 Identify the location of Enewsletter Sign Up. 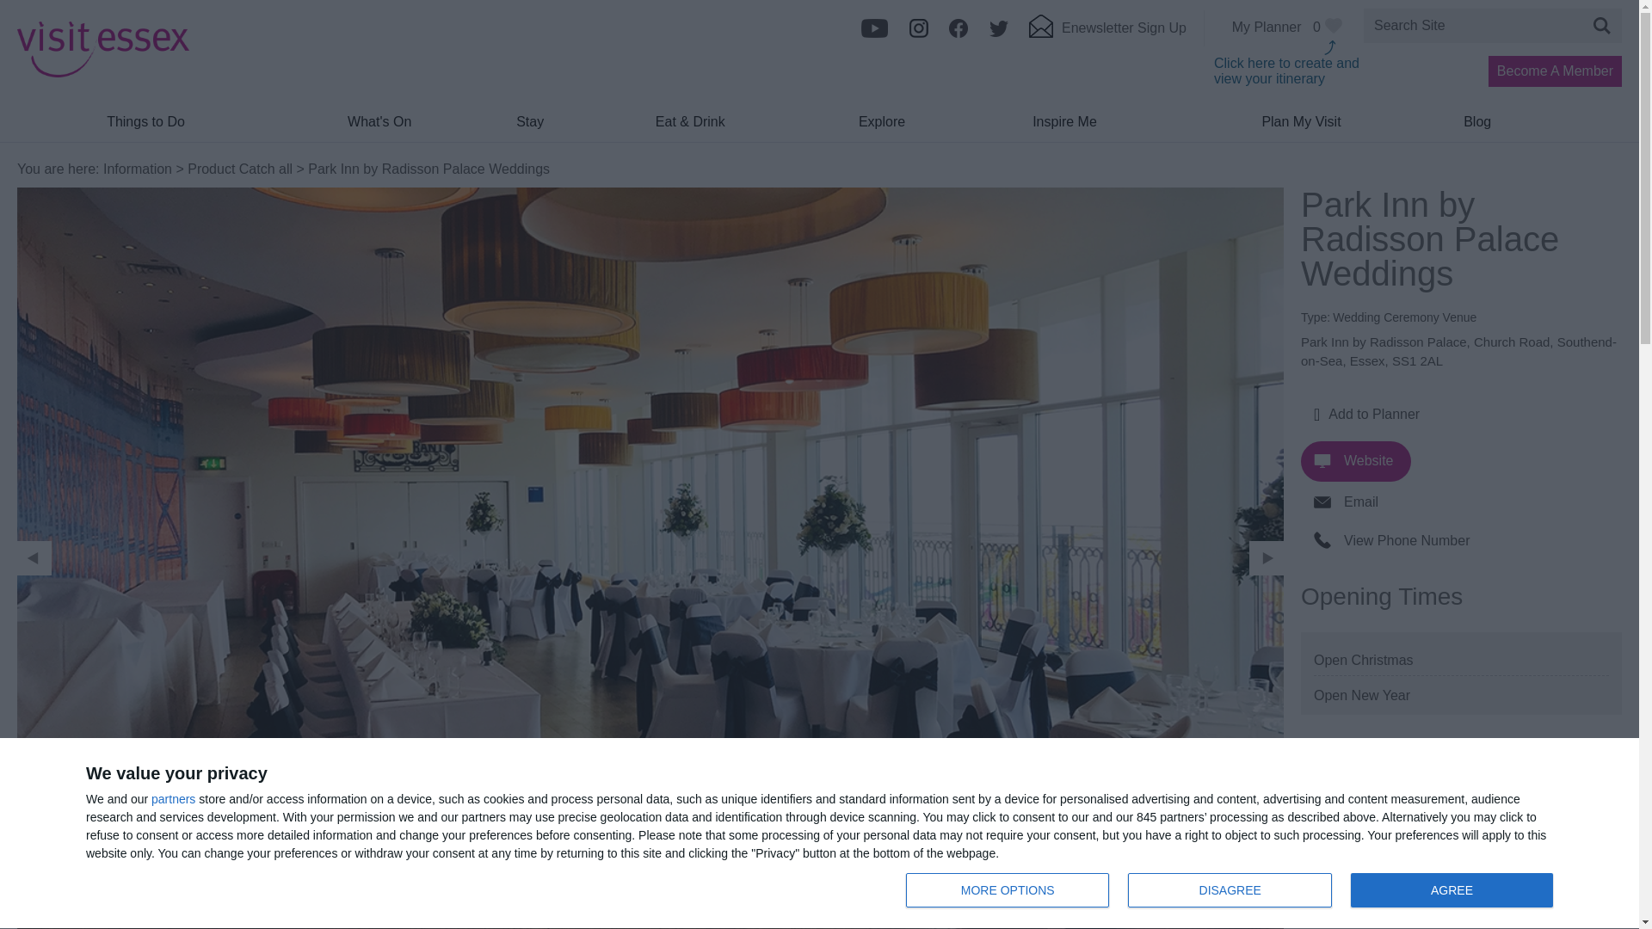
(1107, 33).